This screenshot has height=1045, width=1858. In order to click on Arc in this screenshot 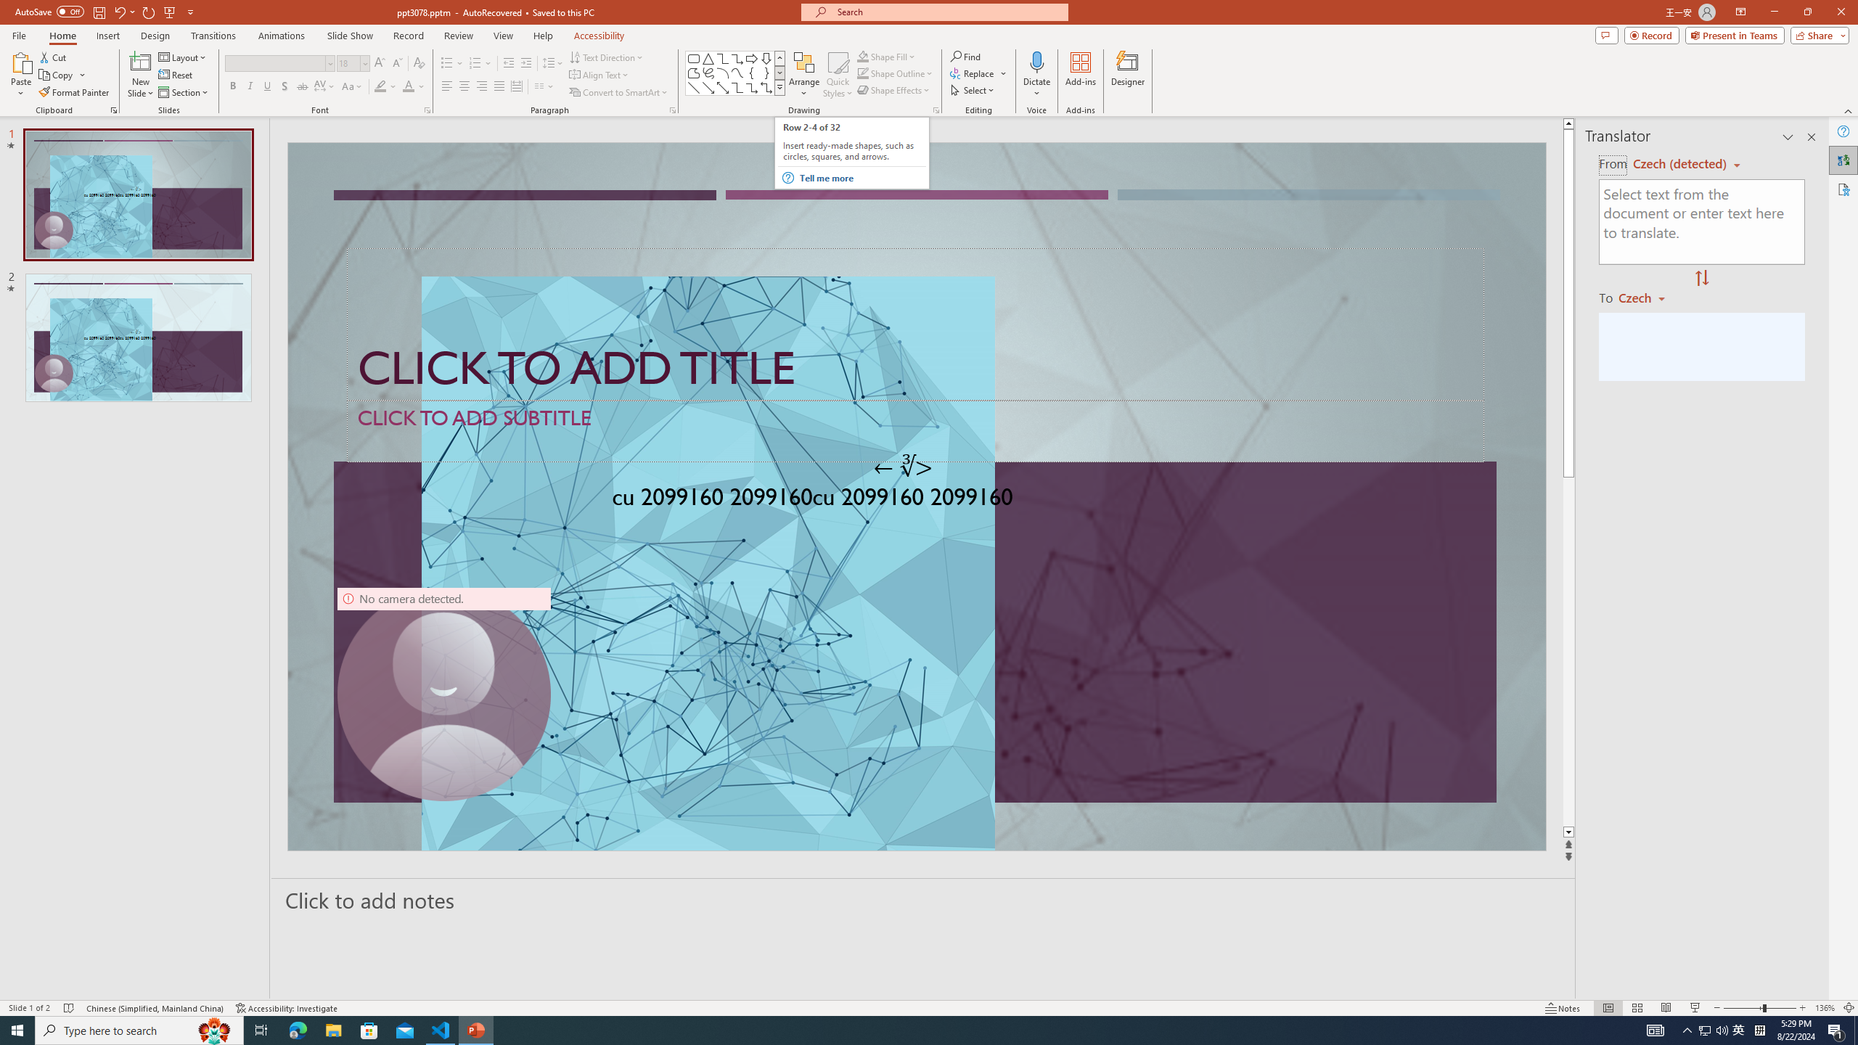, I will do `click(723, 73)`.